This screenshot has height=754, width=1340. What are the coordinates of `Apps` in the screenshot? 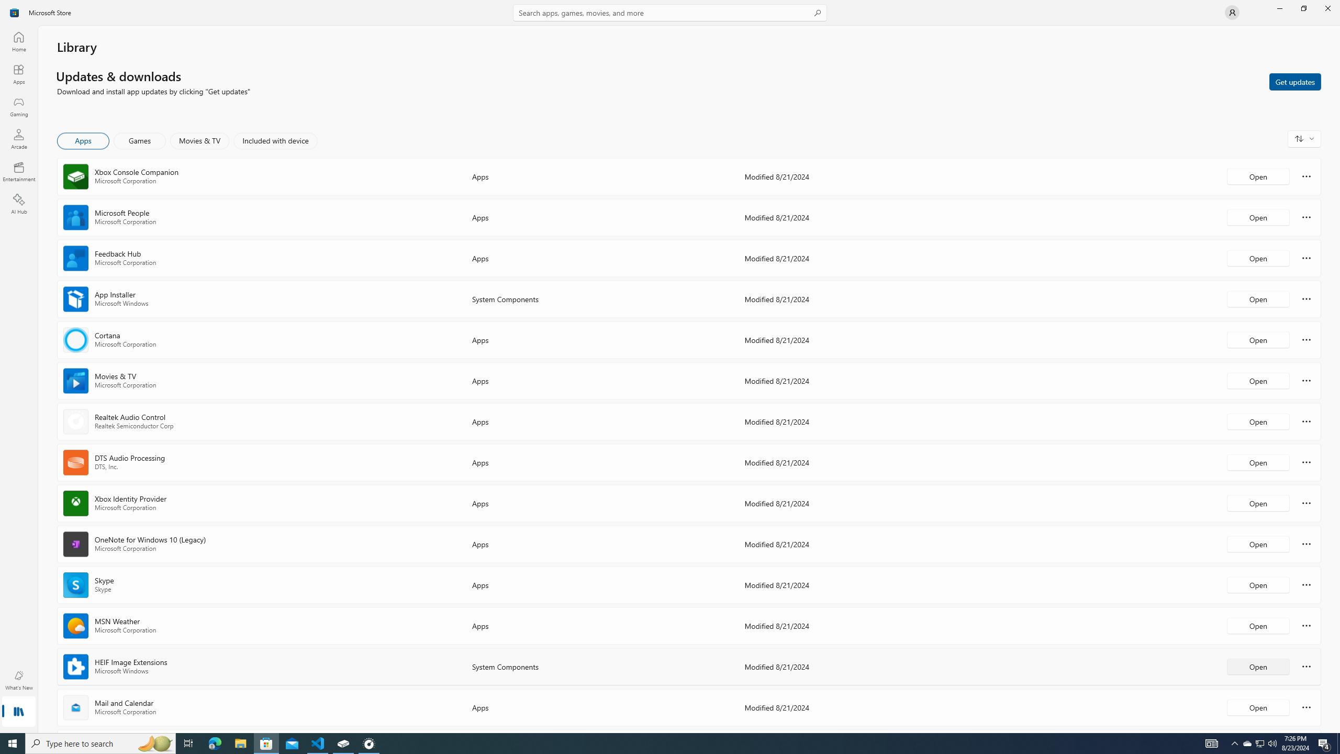 It's located at (84, 141).